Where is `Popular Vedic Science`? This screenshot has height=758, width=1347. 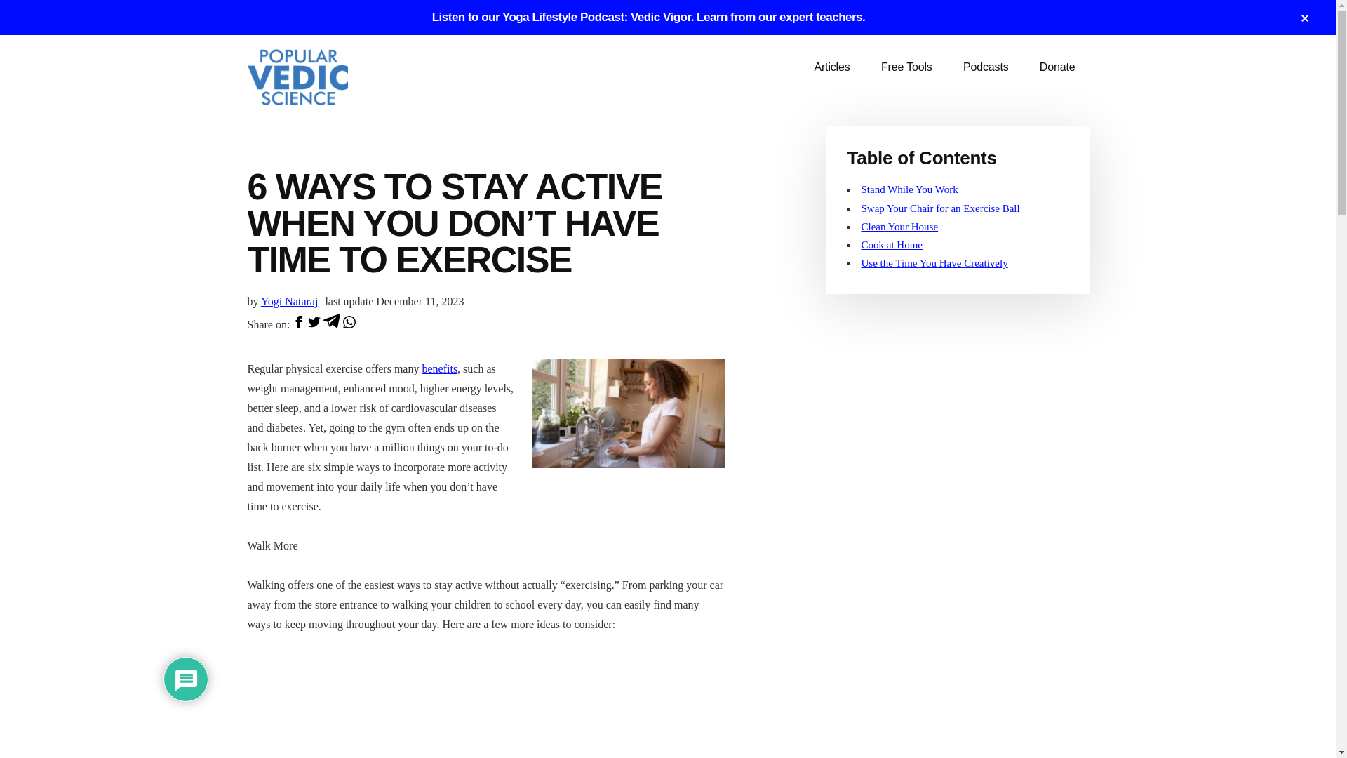
Popular Vedic Science is located at coordinates (352, 77).